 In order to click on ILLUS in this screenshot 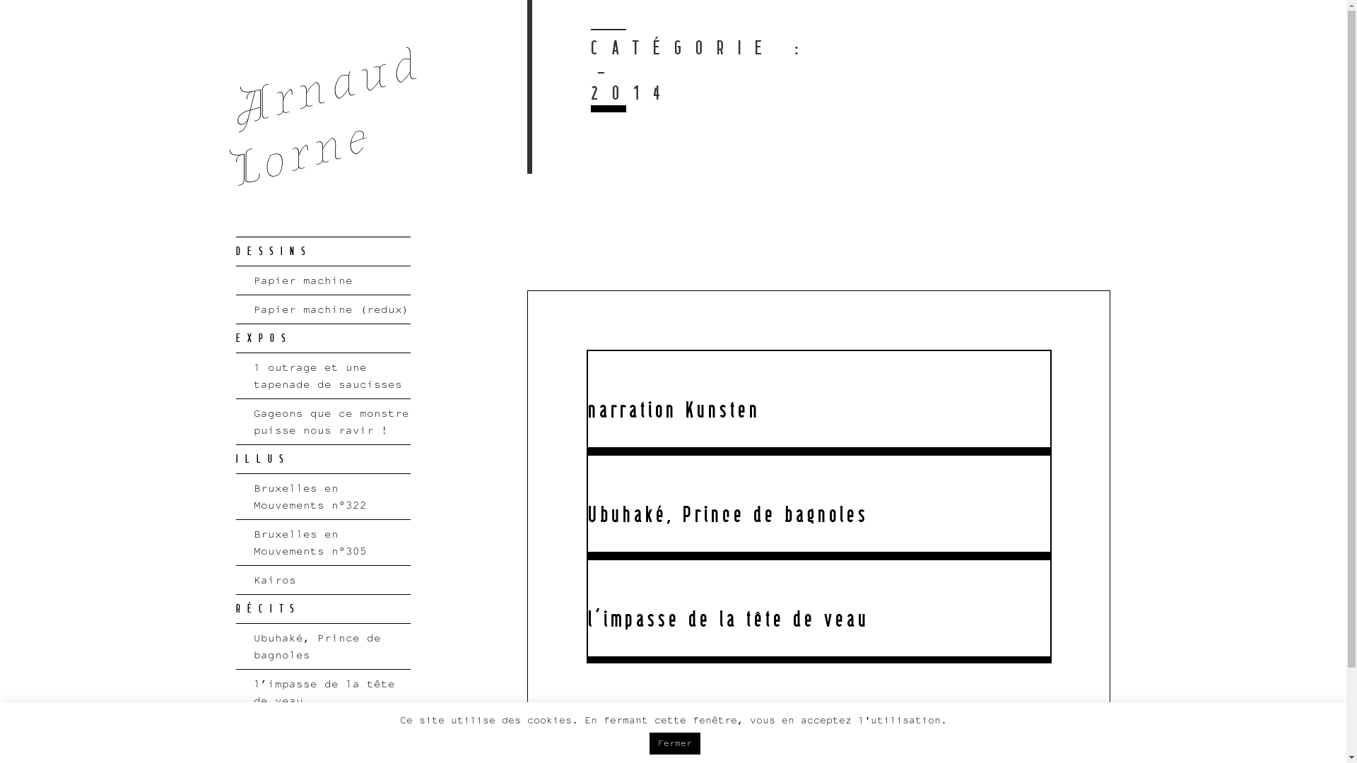, I will do `click(324, 459)`.